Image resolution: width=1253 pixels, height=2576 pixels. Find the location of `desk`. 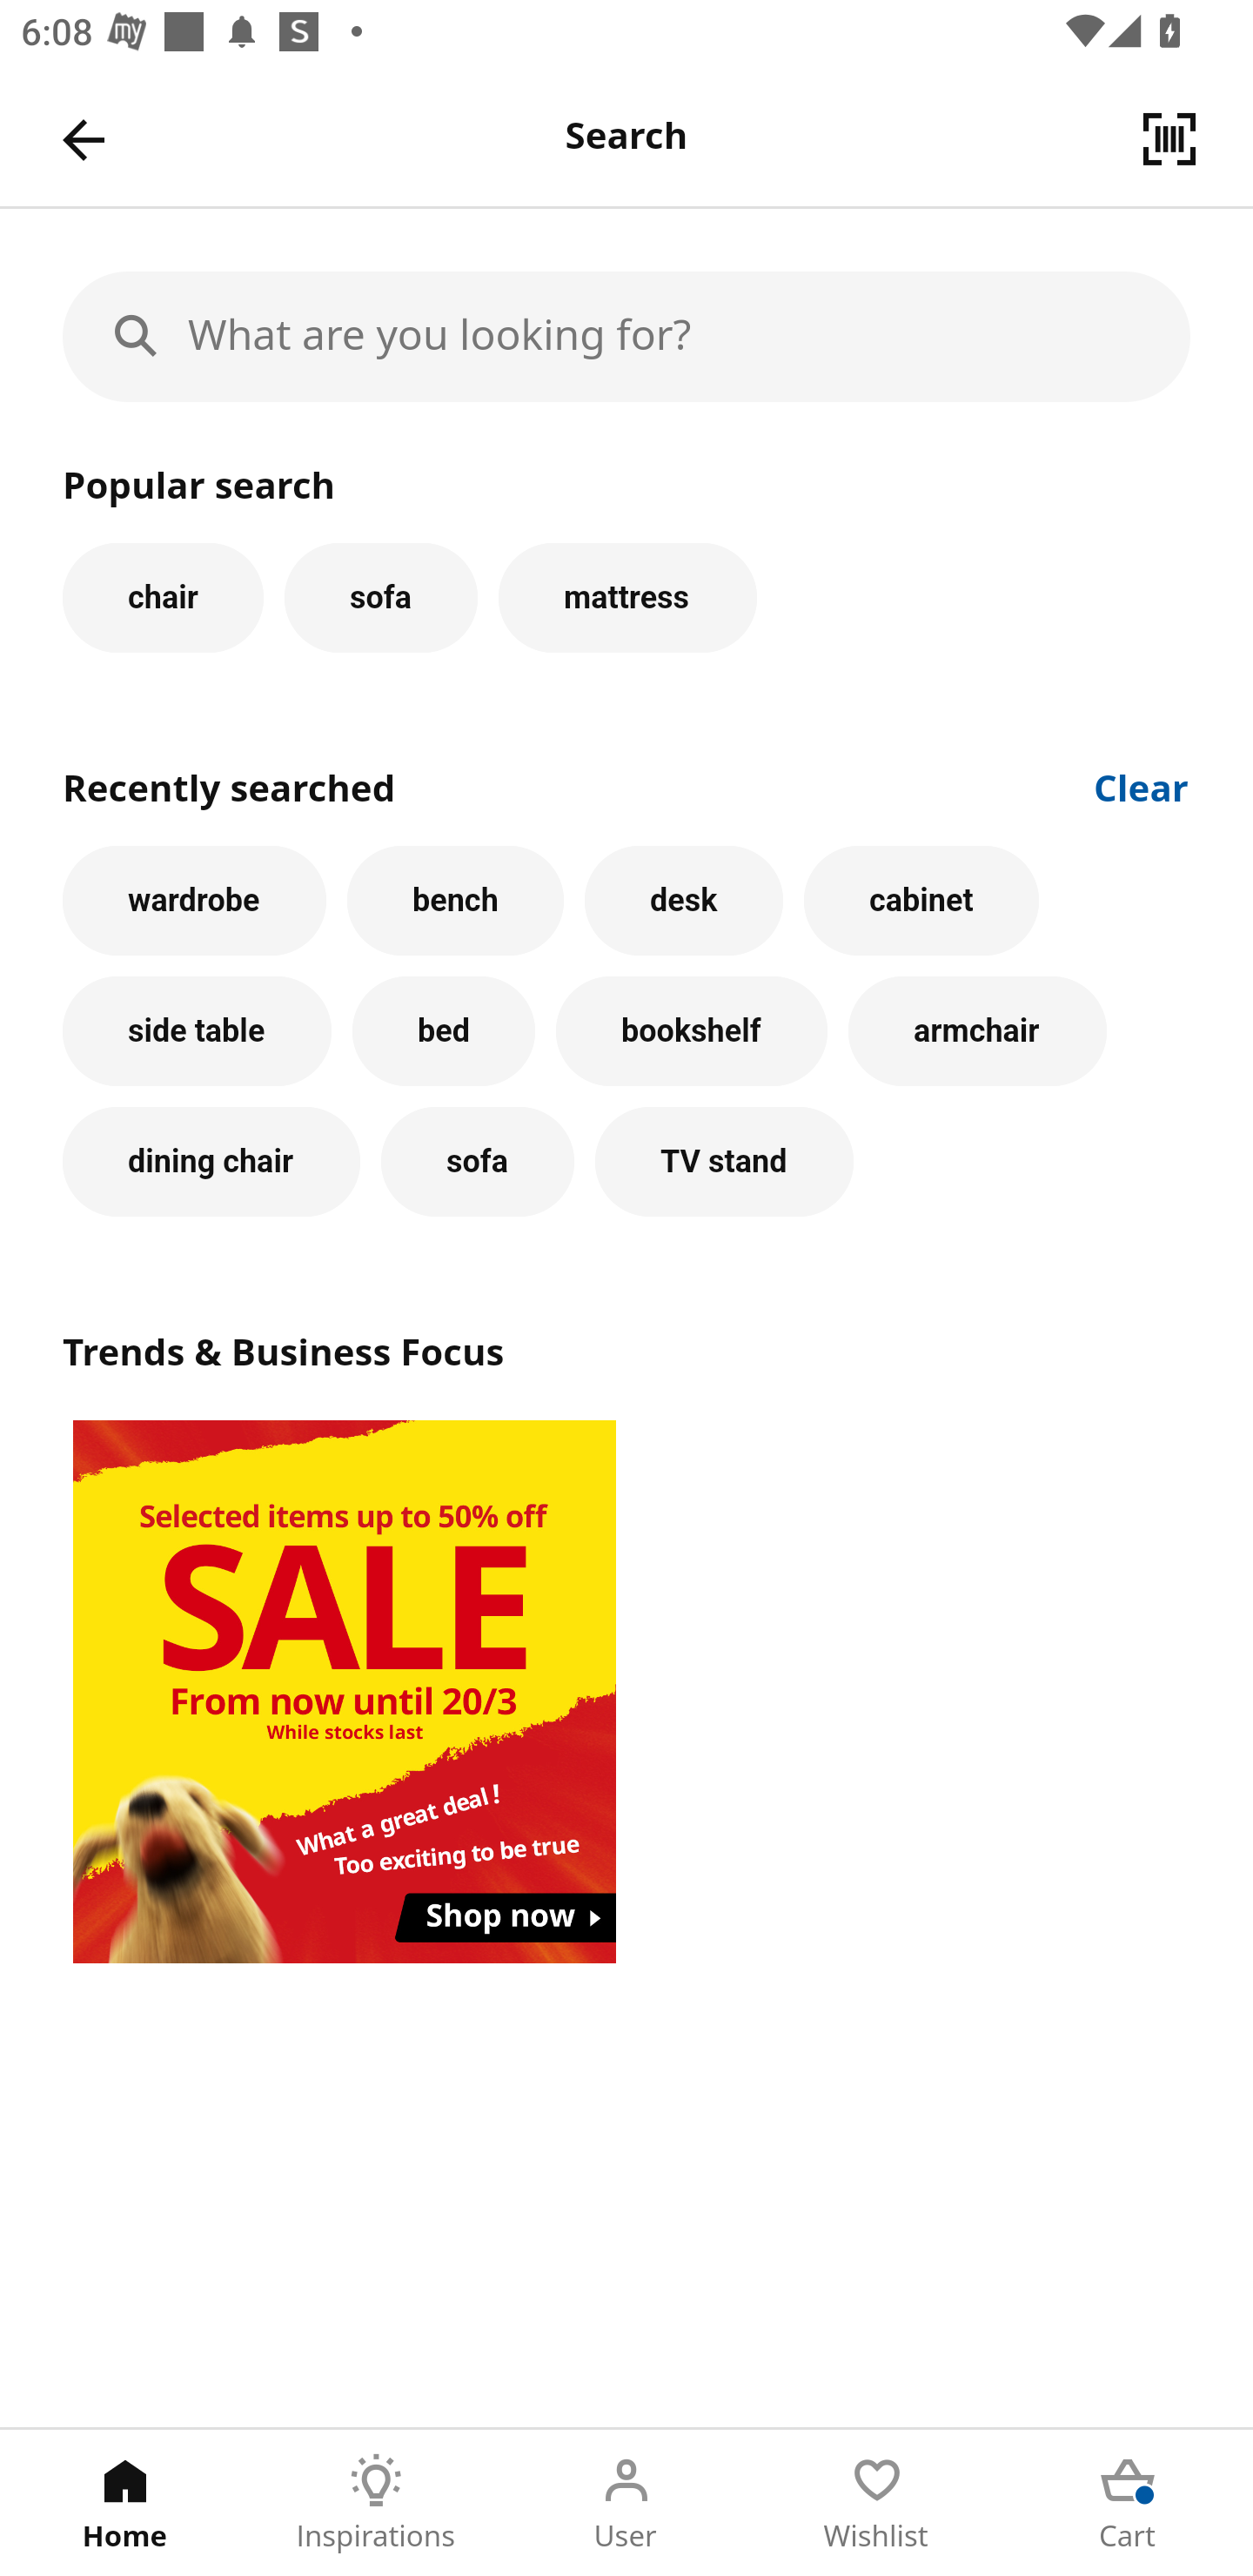

desk is located at coordinates (684, 900).